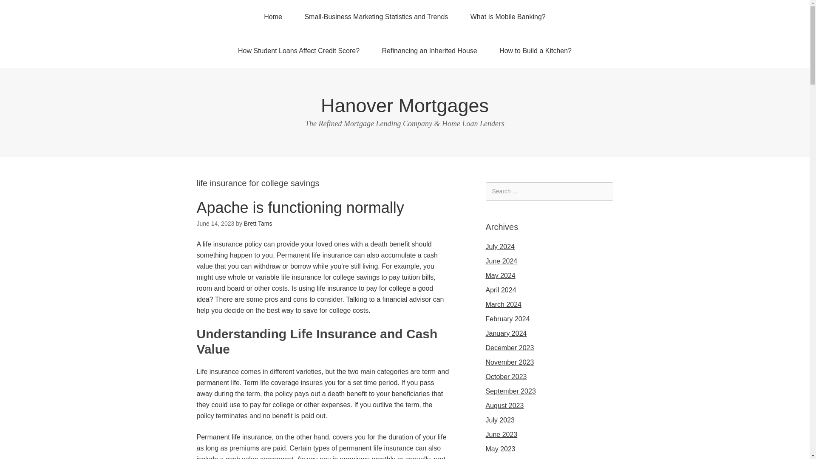 The height and width of the screenshot is (459, 816). Describe the element at coordinates (273, 17) in the screenshot. I see `Home` at that location.